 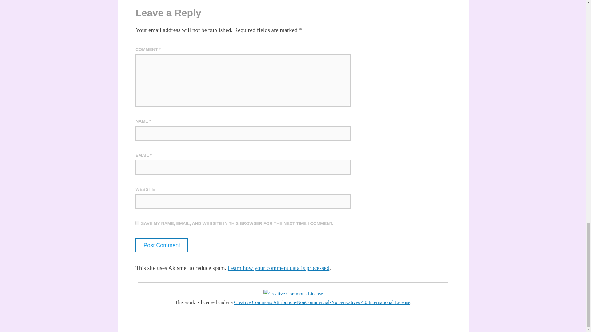 I want to click on Learn how your comment data is processed, so click(x=278, y=268).